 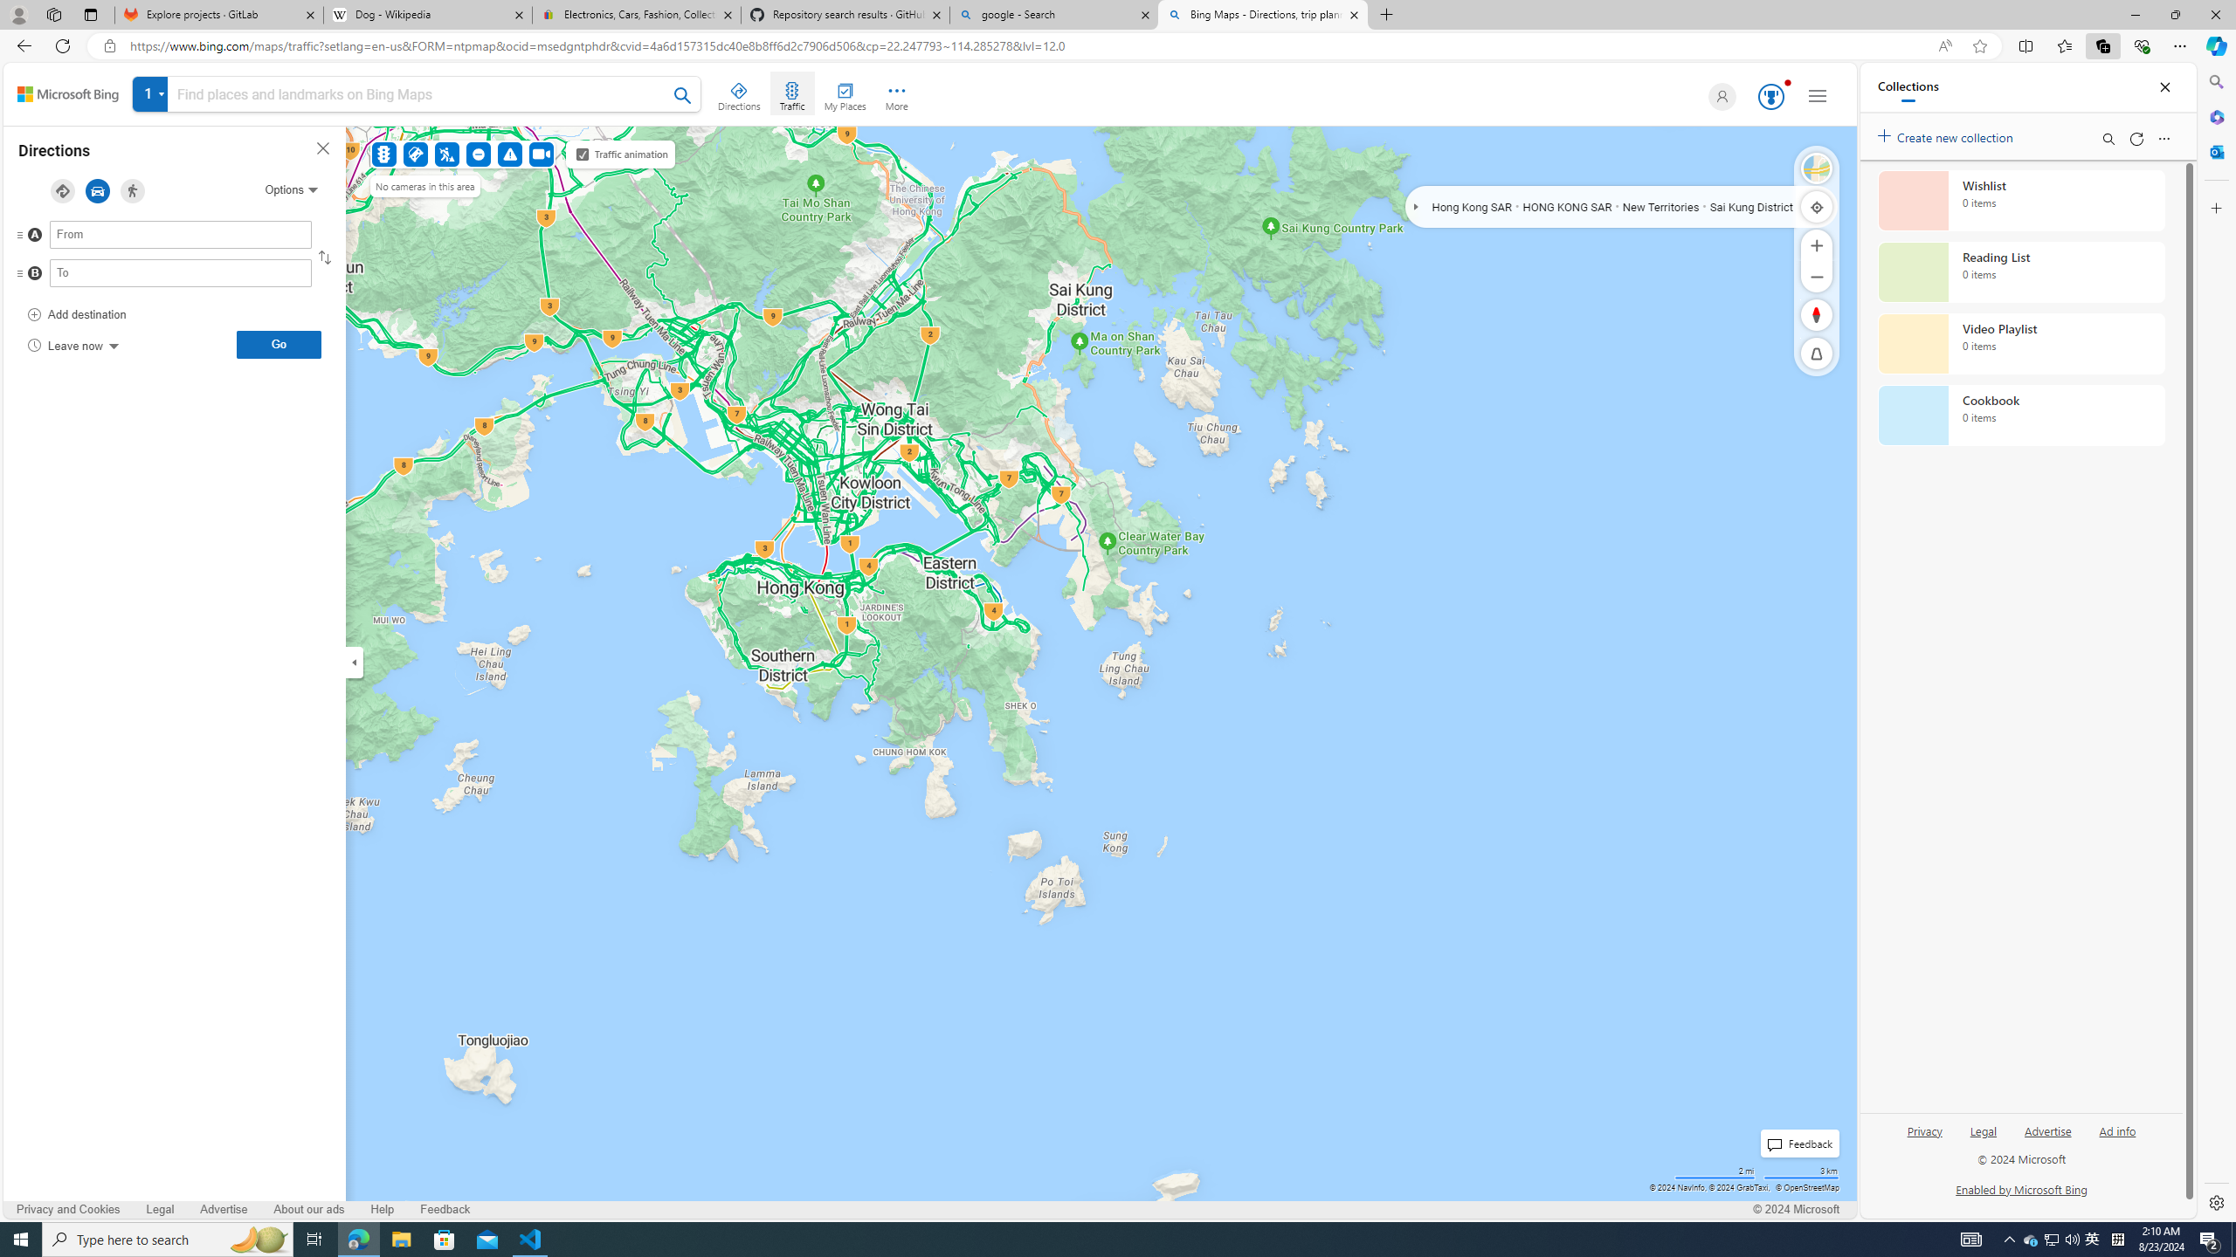 What do you see at coordinates (1799, 315) in the screenshot?
I see `Rotate Right` at bounding box center [1799, 315].